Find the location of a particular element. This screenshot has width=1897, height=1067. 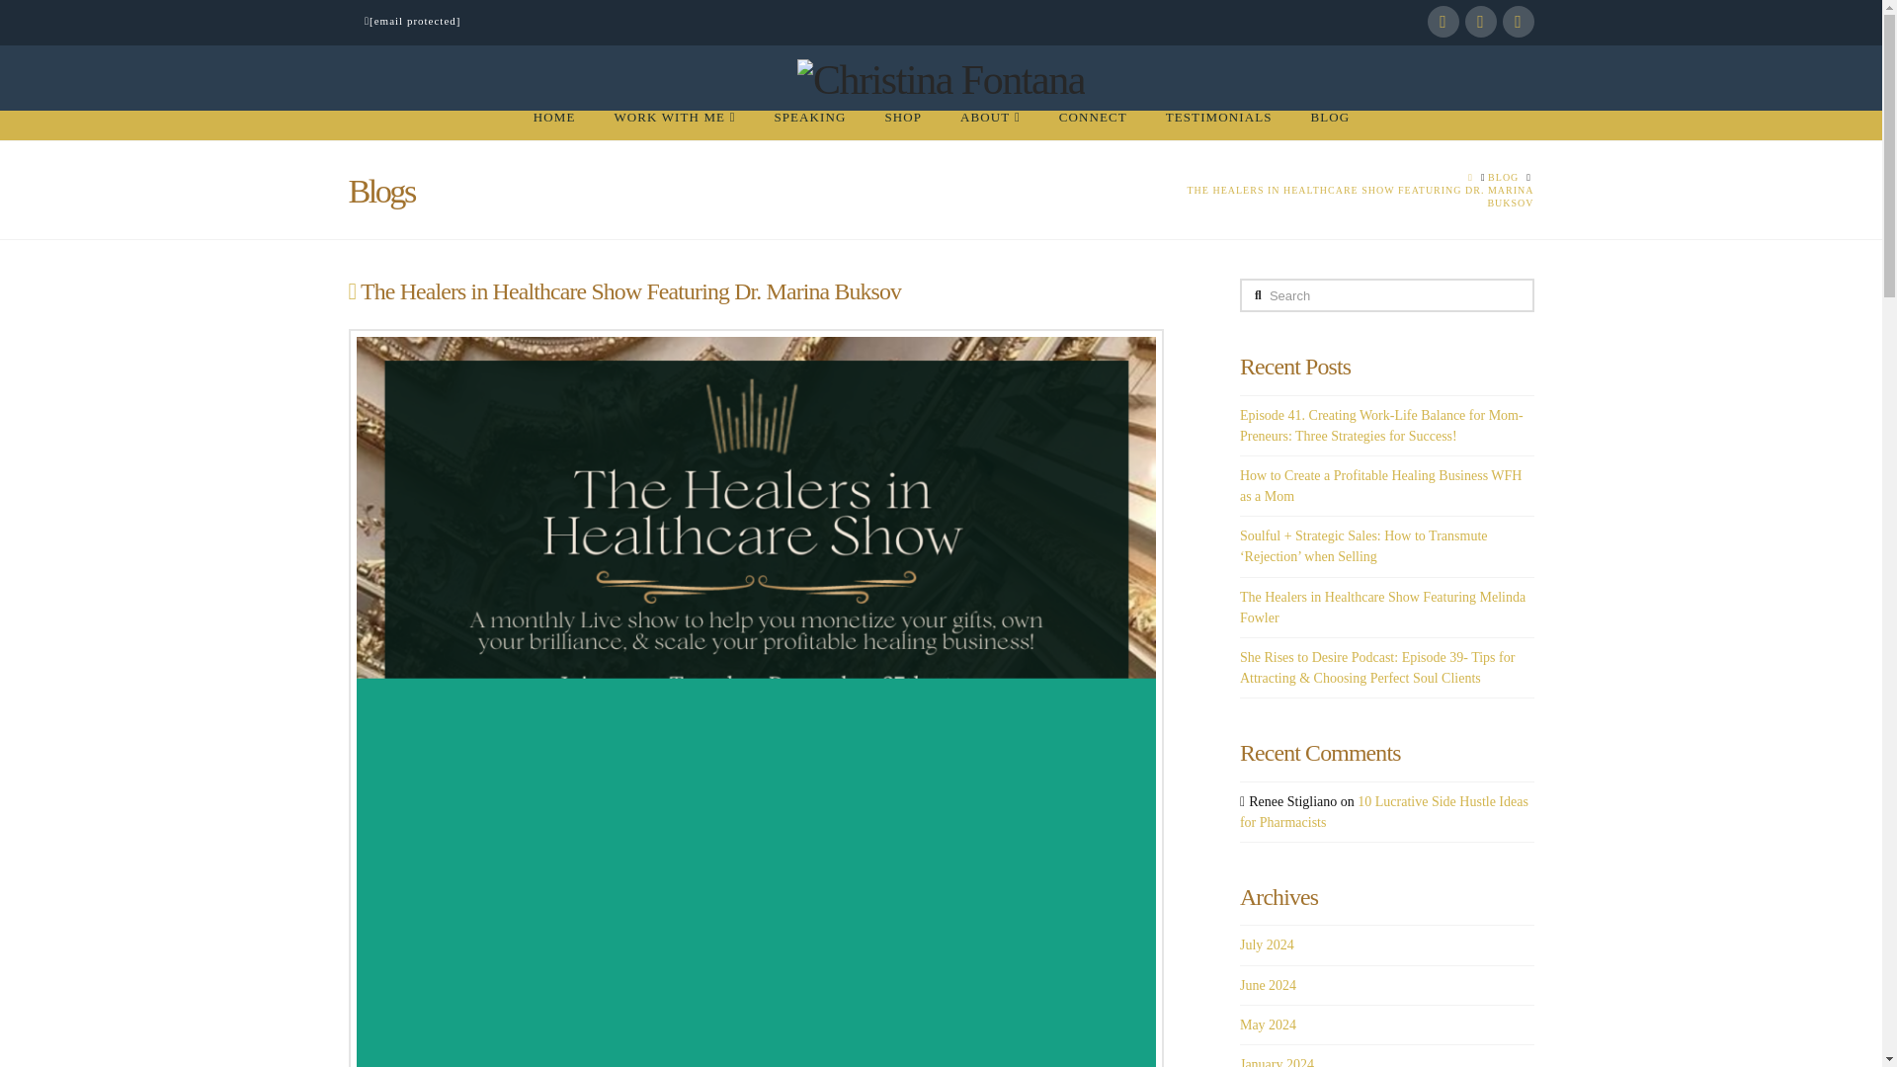

TESTIMONIALS is located at coordinates (1218, 124).